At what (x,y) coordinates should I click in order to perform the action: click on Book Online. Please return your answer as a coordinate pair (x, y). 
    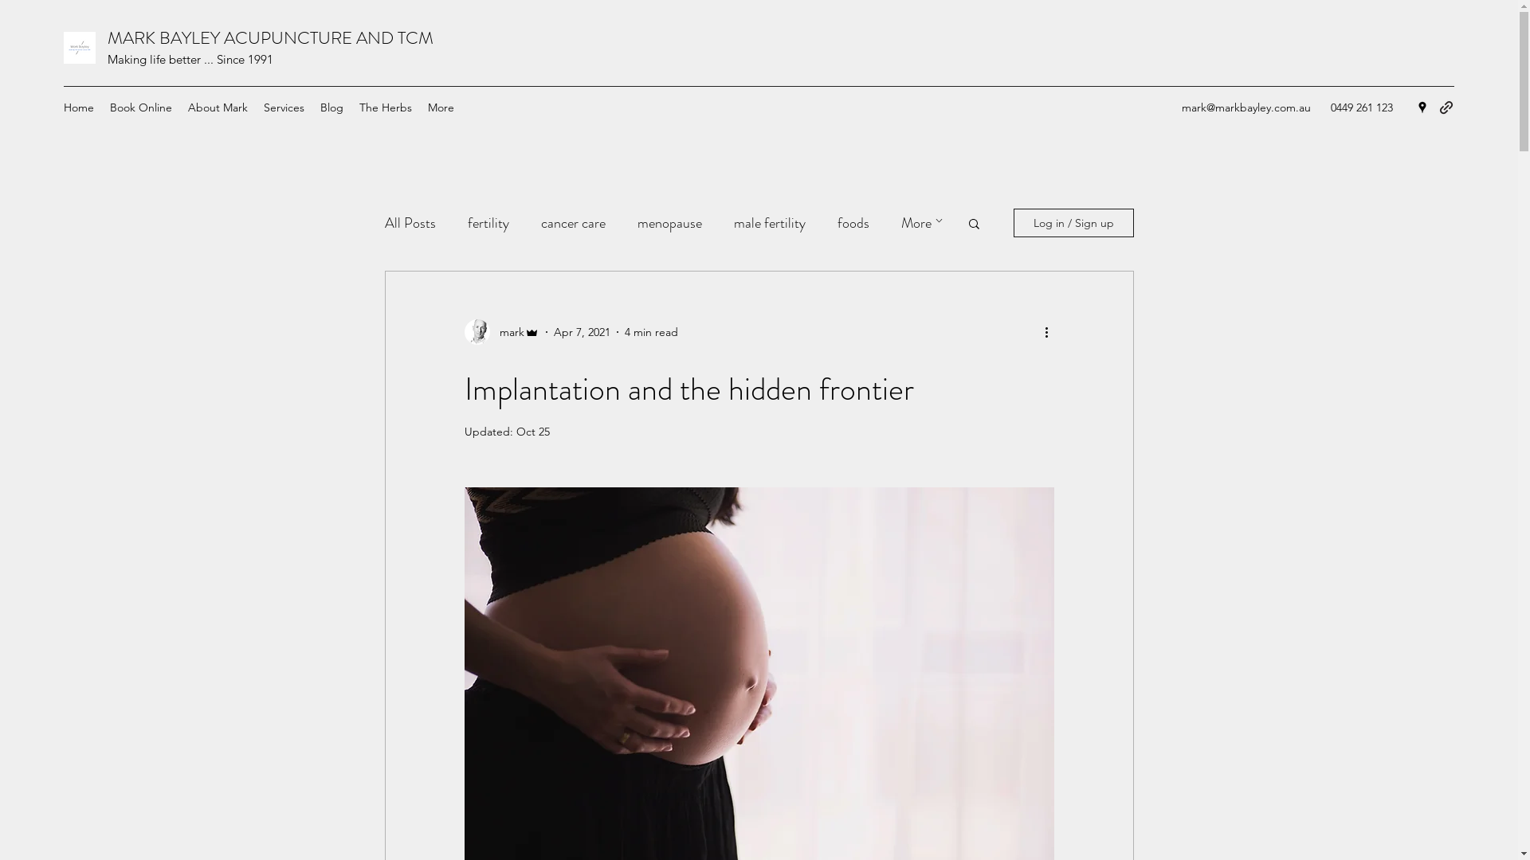
    Looking at the image, I should click on (141, 107).